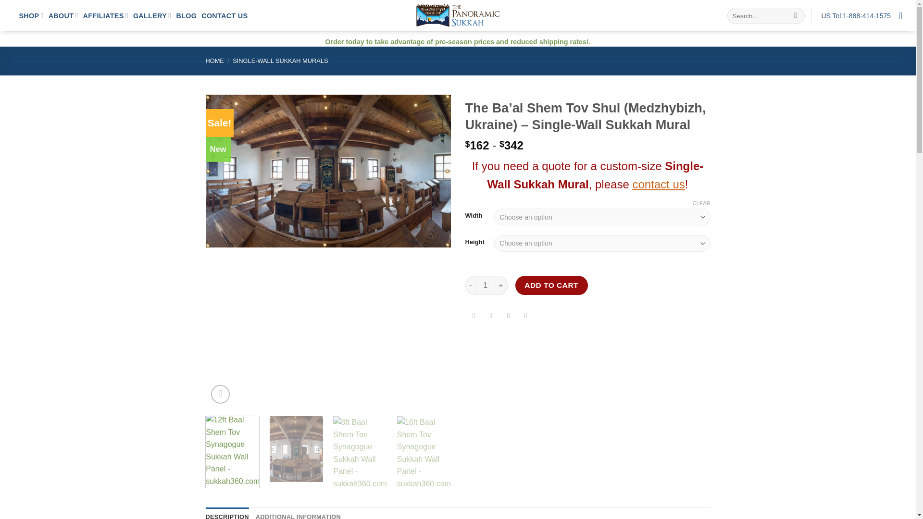 The height and width of the screenshot is (519, 923). What do you see at coordinates (220, 394) in the screenshot?
I see `Zoom` at bounding box center [220, 394].